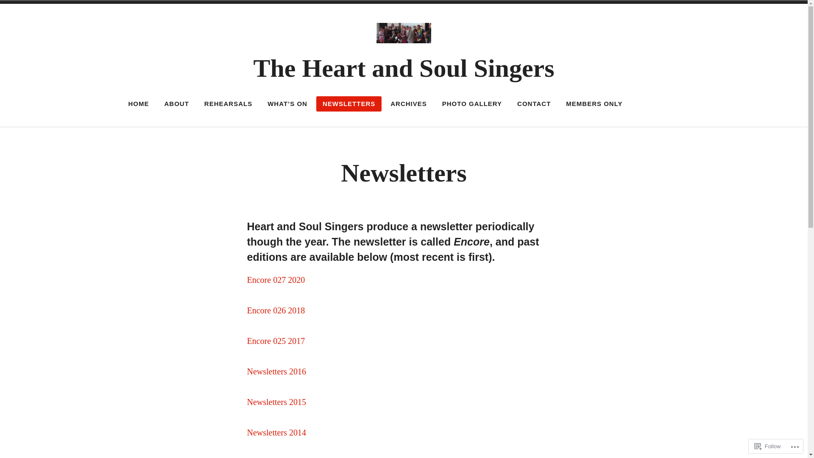 This screenshot has height=458, width=814. What do you see at coordinates (768, 446) in the screenshot?
I see `Follow` at bounding box center [768, 446].